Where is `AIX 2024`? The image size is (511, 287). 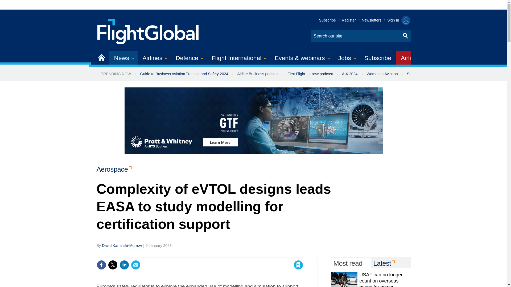
AIX 2024 is located at coordinates (350, 74).